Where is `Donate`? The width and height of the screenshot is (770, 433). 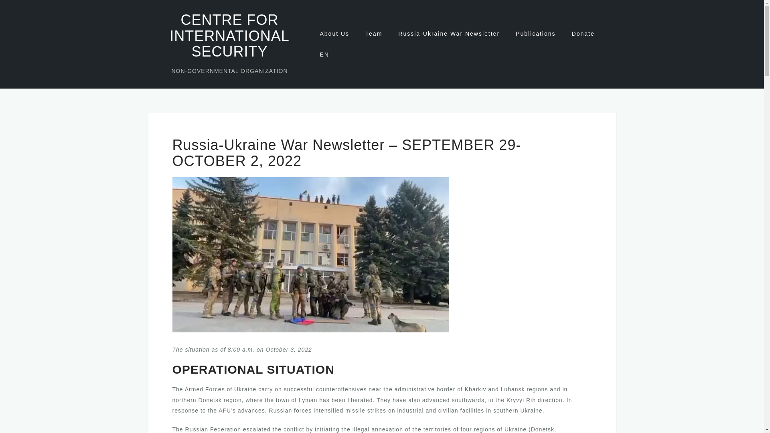
Donate is located at coordinates (583, 34).